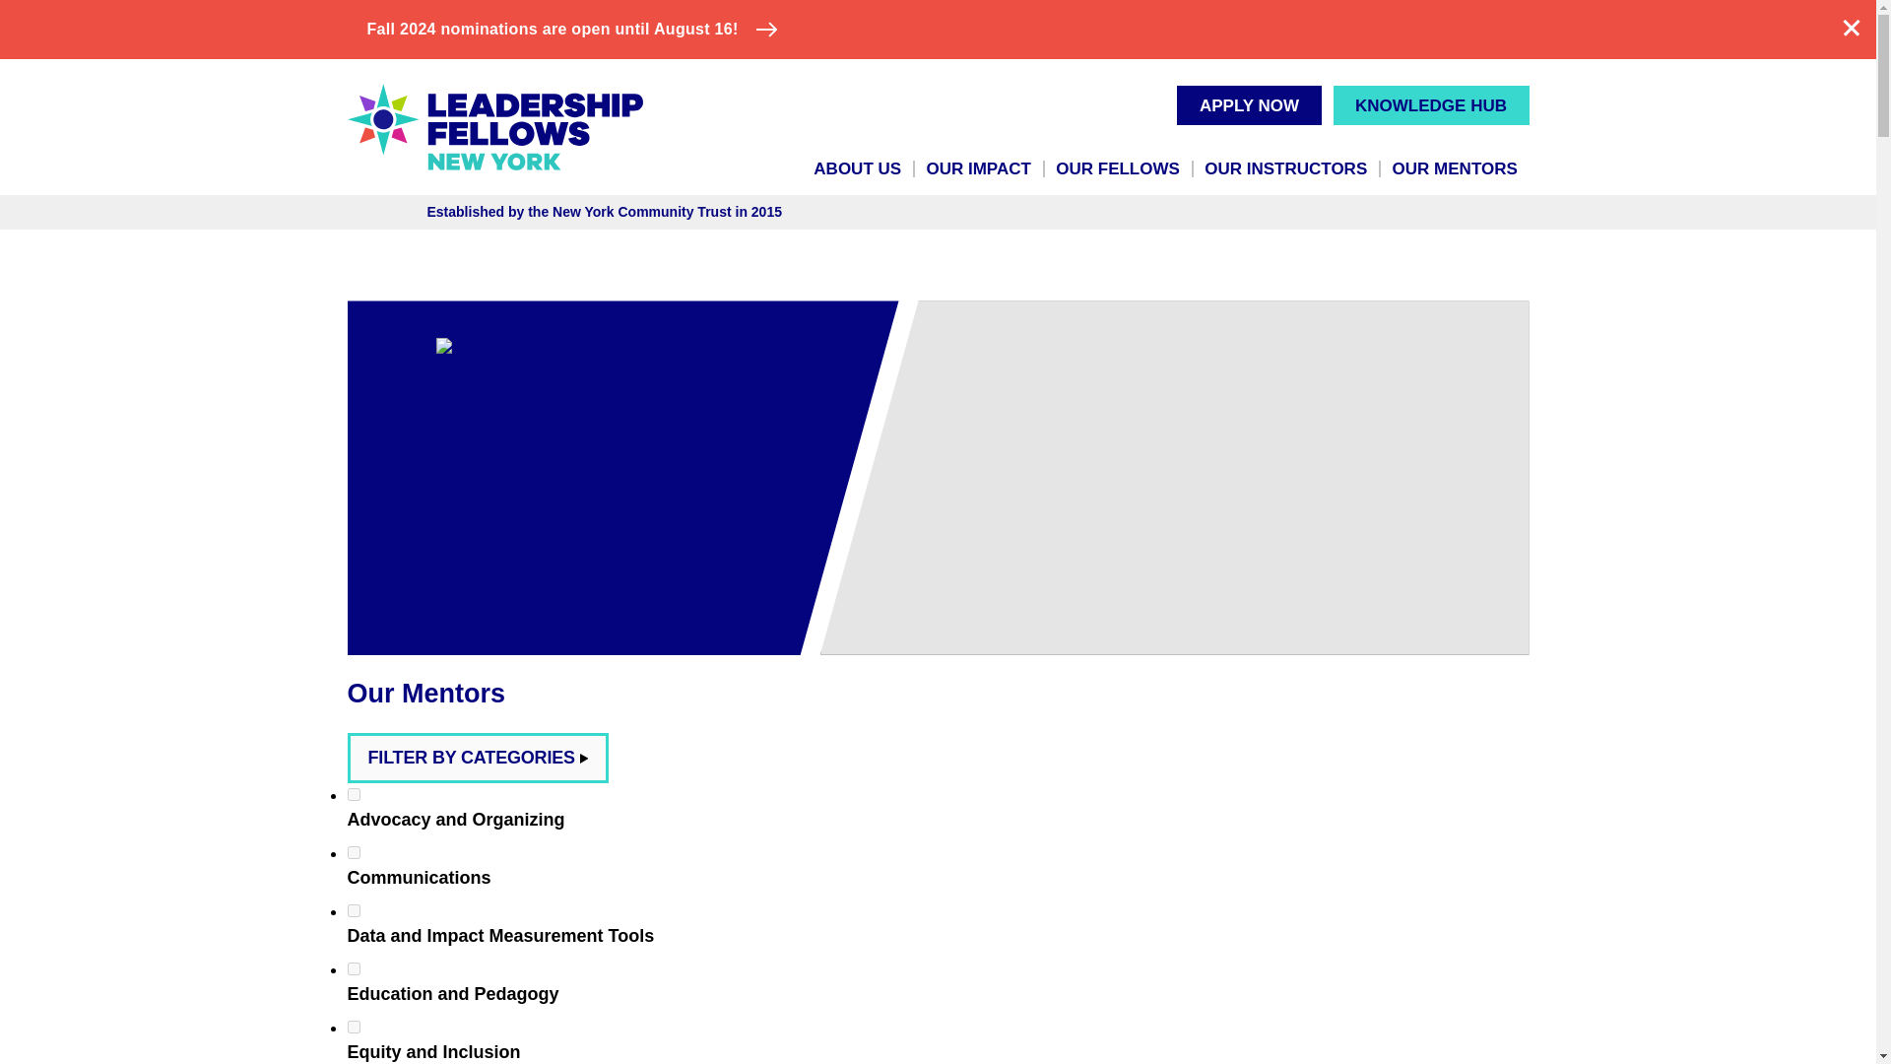 The height and width of the screenshot is (1064, 1891). I want to click on APPLY NOW, so click(1248, 105).